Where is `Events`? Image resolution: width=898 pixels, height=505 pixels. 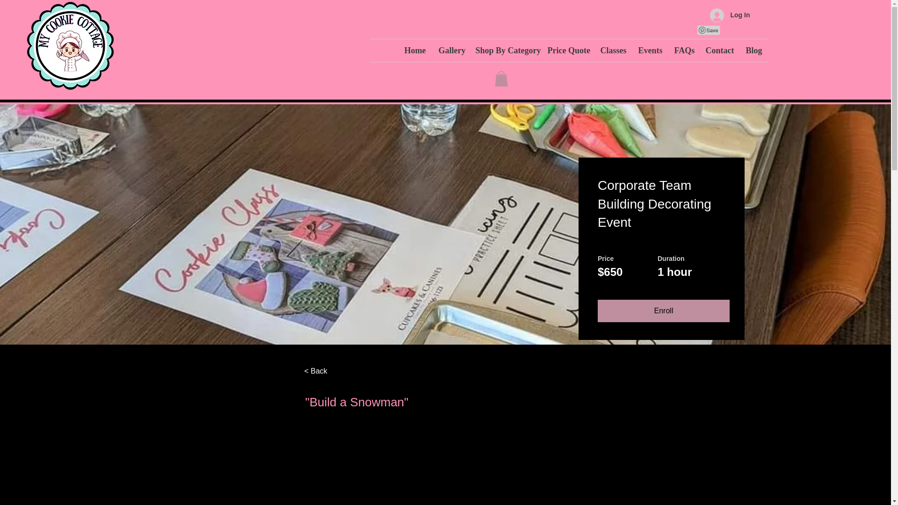 Events is located at coordinates (649, 50).